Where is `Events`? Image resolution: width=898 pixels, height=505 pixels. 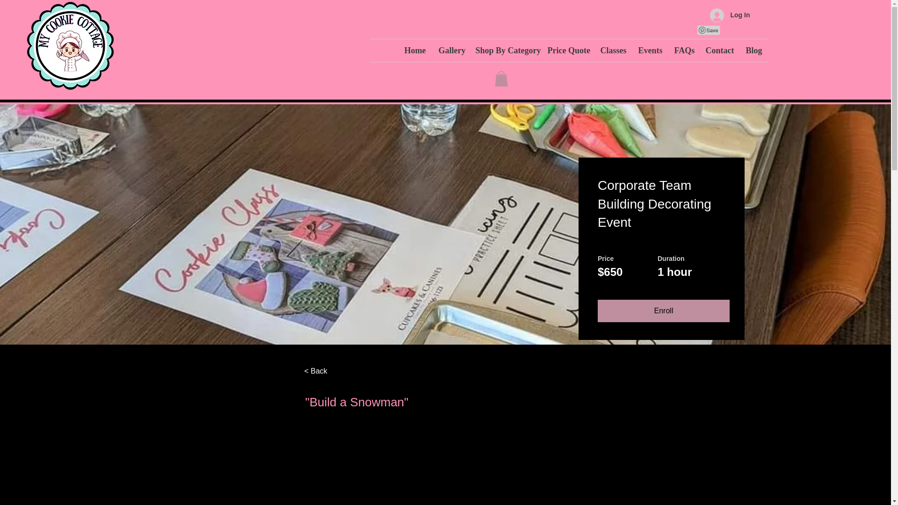 Events is located at coordinates (649, 50).